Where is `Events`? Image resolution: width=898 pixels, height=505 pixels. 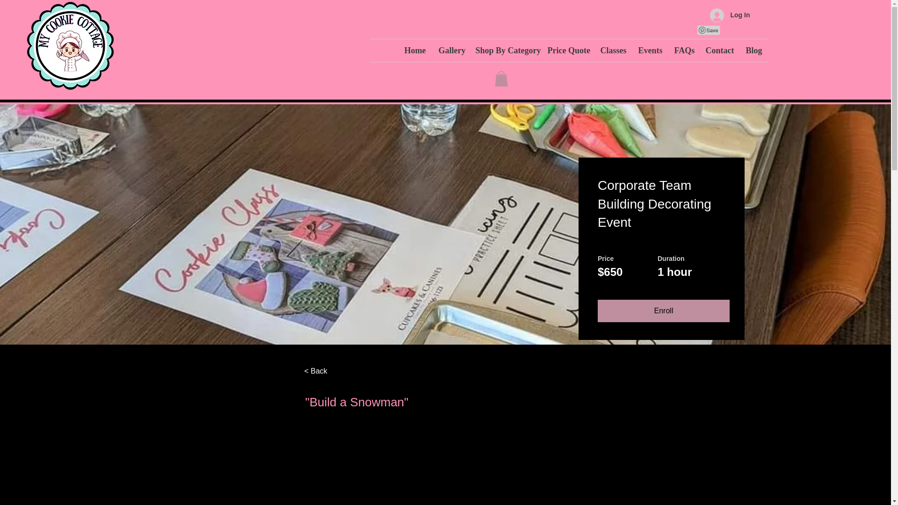 Events is located at coordinates (649, 50).